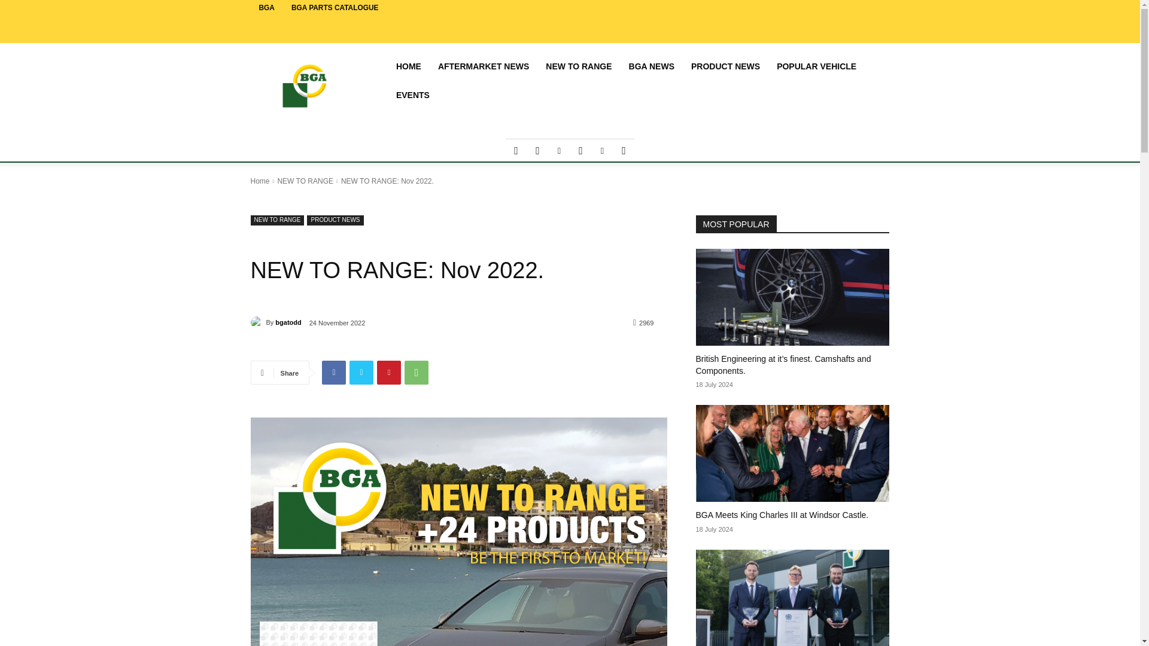  I want to click on Linkedin, so click(559, 151).